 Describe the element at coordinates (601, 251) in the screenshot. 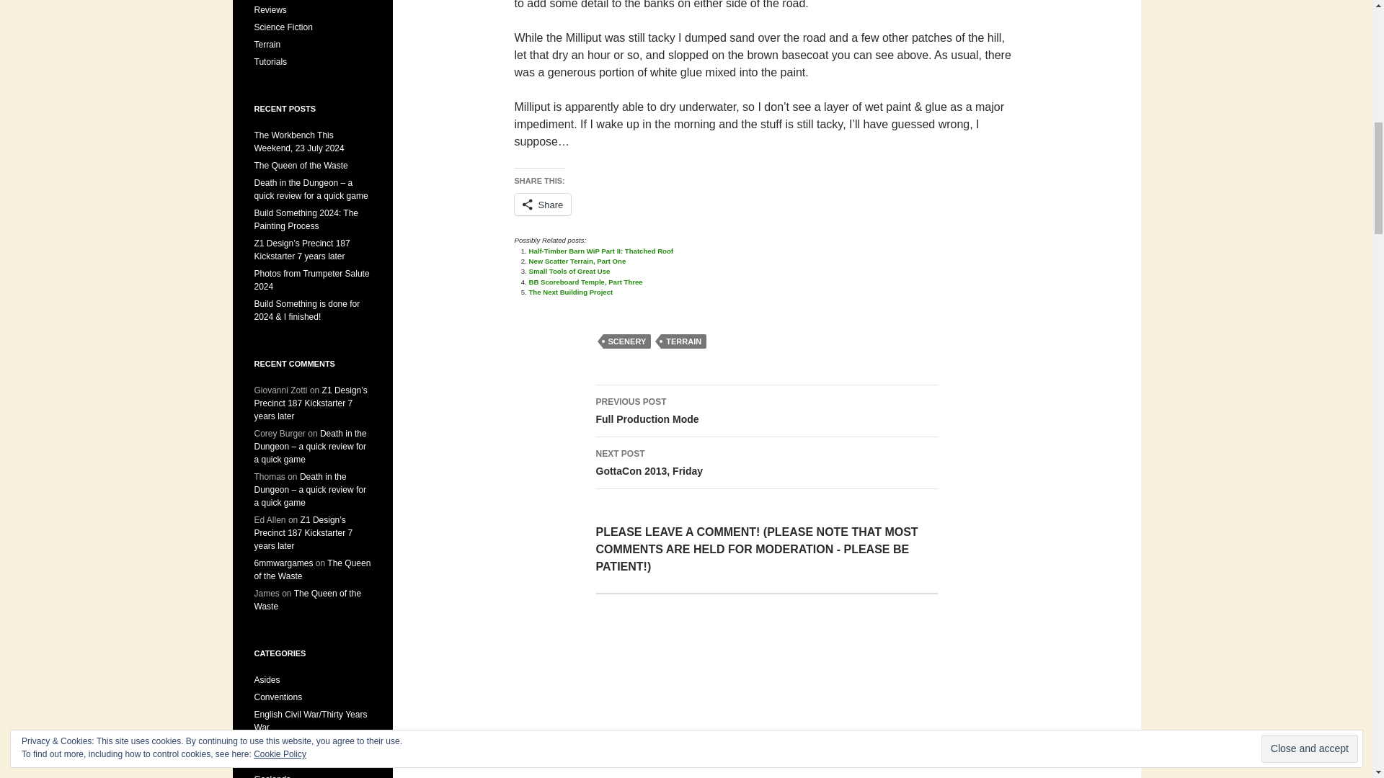

I see `Half-Timber Barn WiP Part II: Thatched Roof` at that location.